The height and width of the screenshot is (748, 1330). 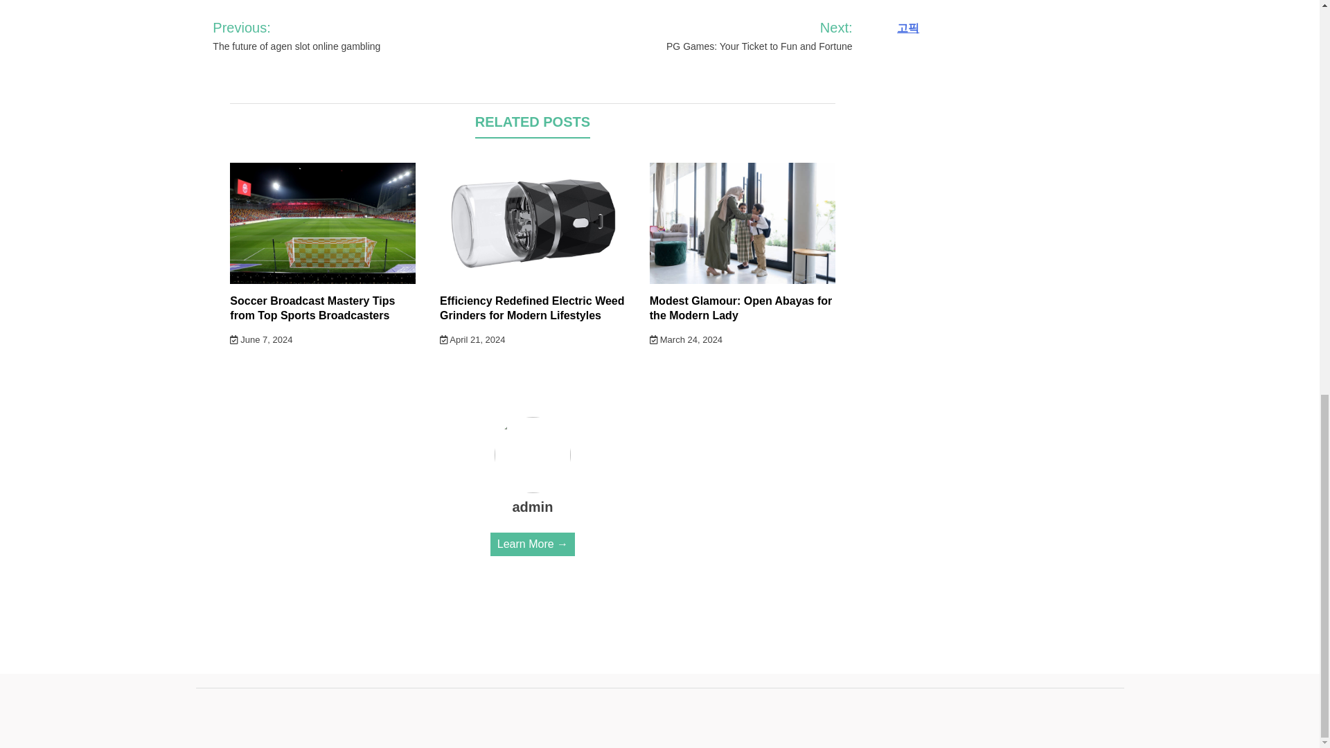 What do you see at coordinates (261, 339) in the screenshot?
I see `June 7, 2024` at bounding box center [261, 339].